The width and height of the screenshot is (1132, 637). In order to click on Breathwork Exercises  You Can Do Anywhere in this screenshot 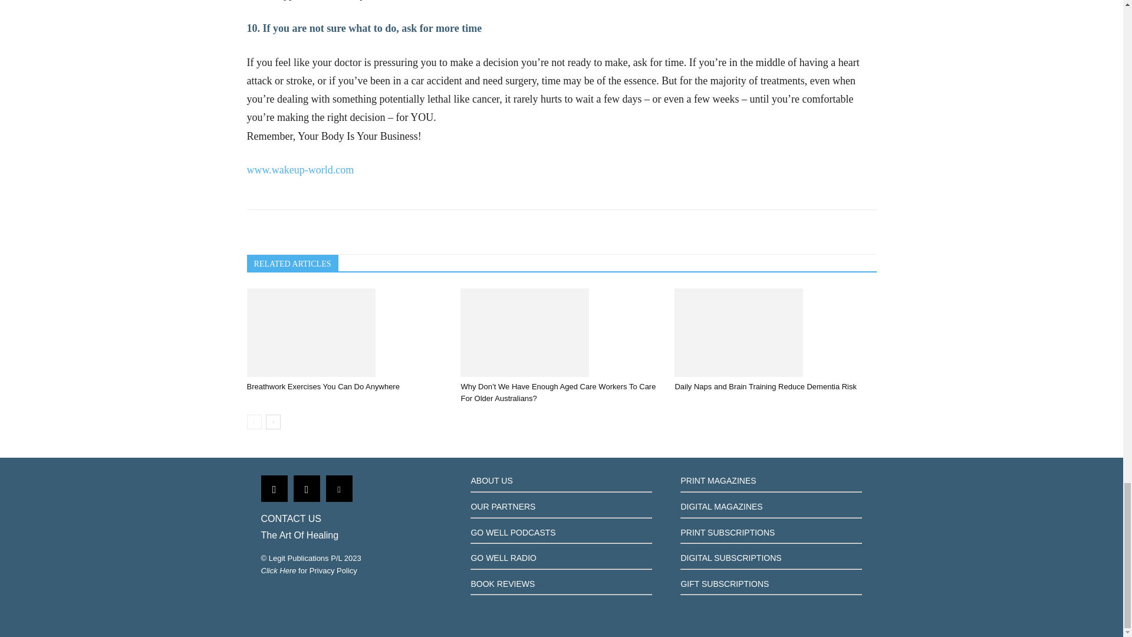, I will do `click(347, 333)`.